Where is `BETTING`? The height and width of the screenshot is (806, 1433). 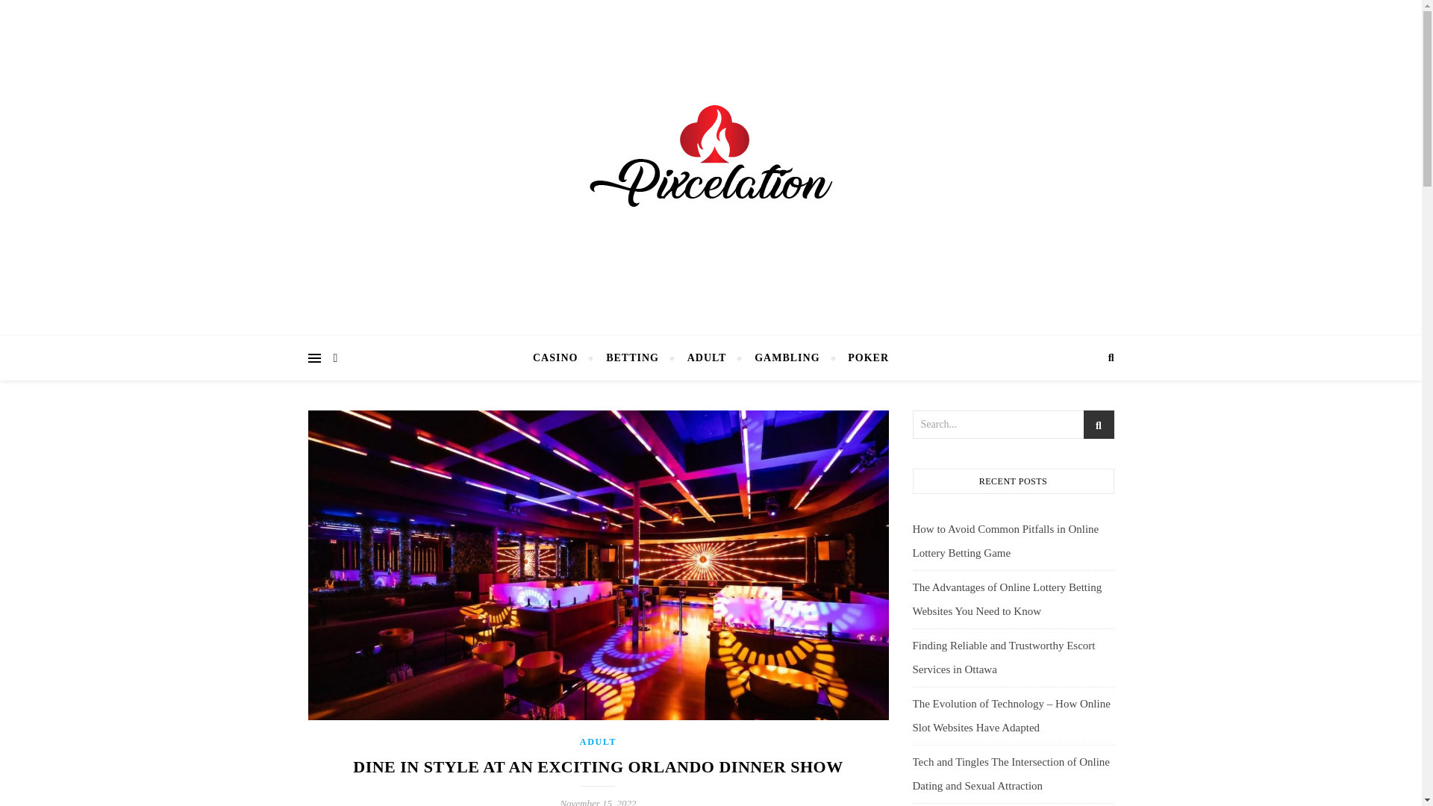
BETTING is located at coordinates (632, 358).